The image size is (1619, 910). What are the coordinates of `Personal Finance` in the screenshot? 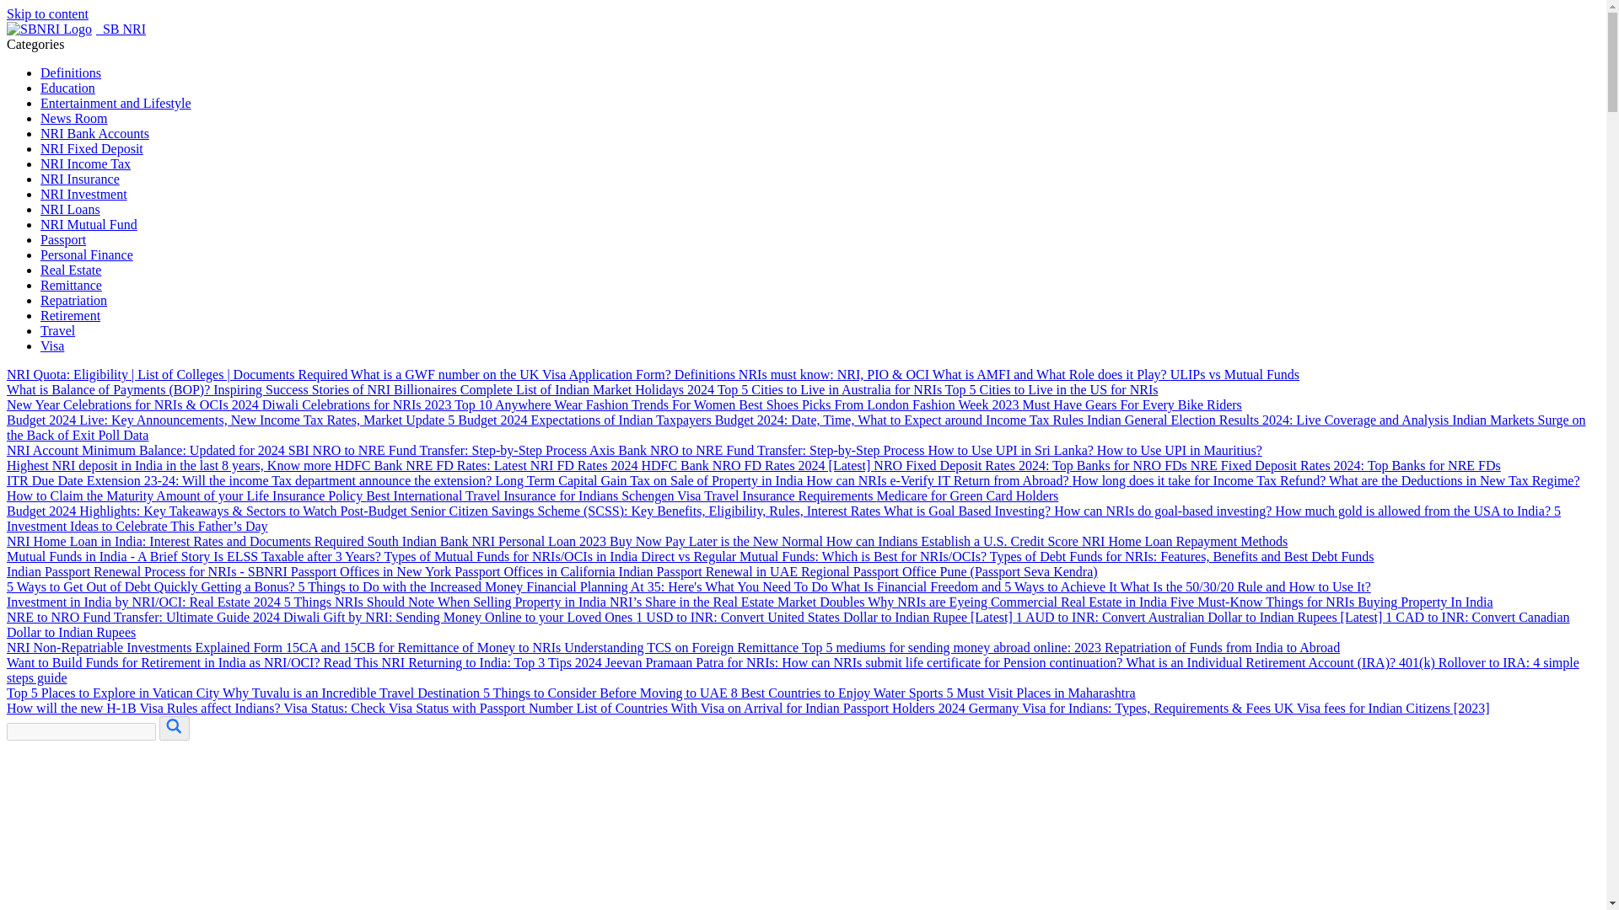 It's located at (86, 254).